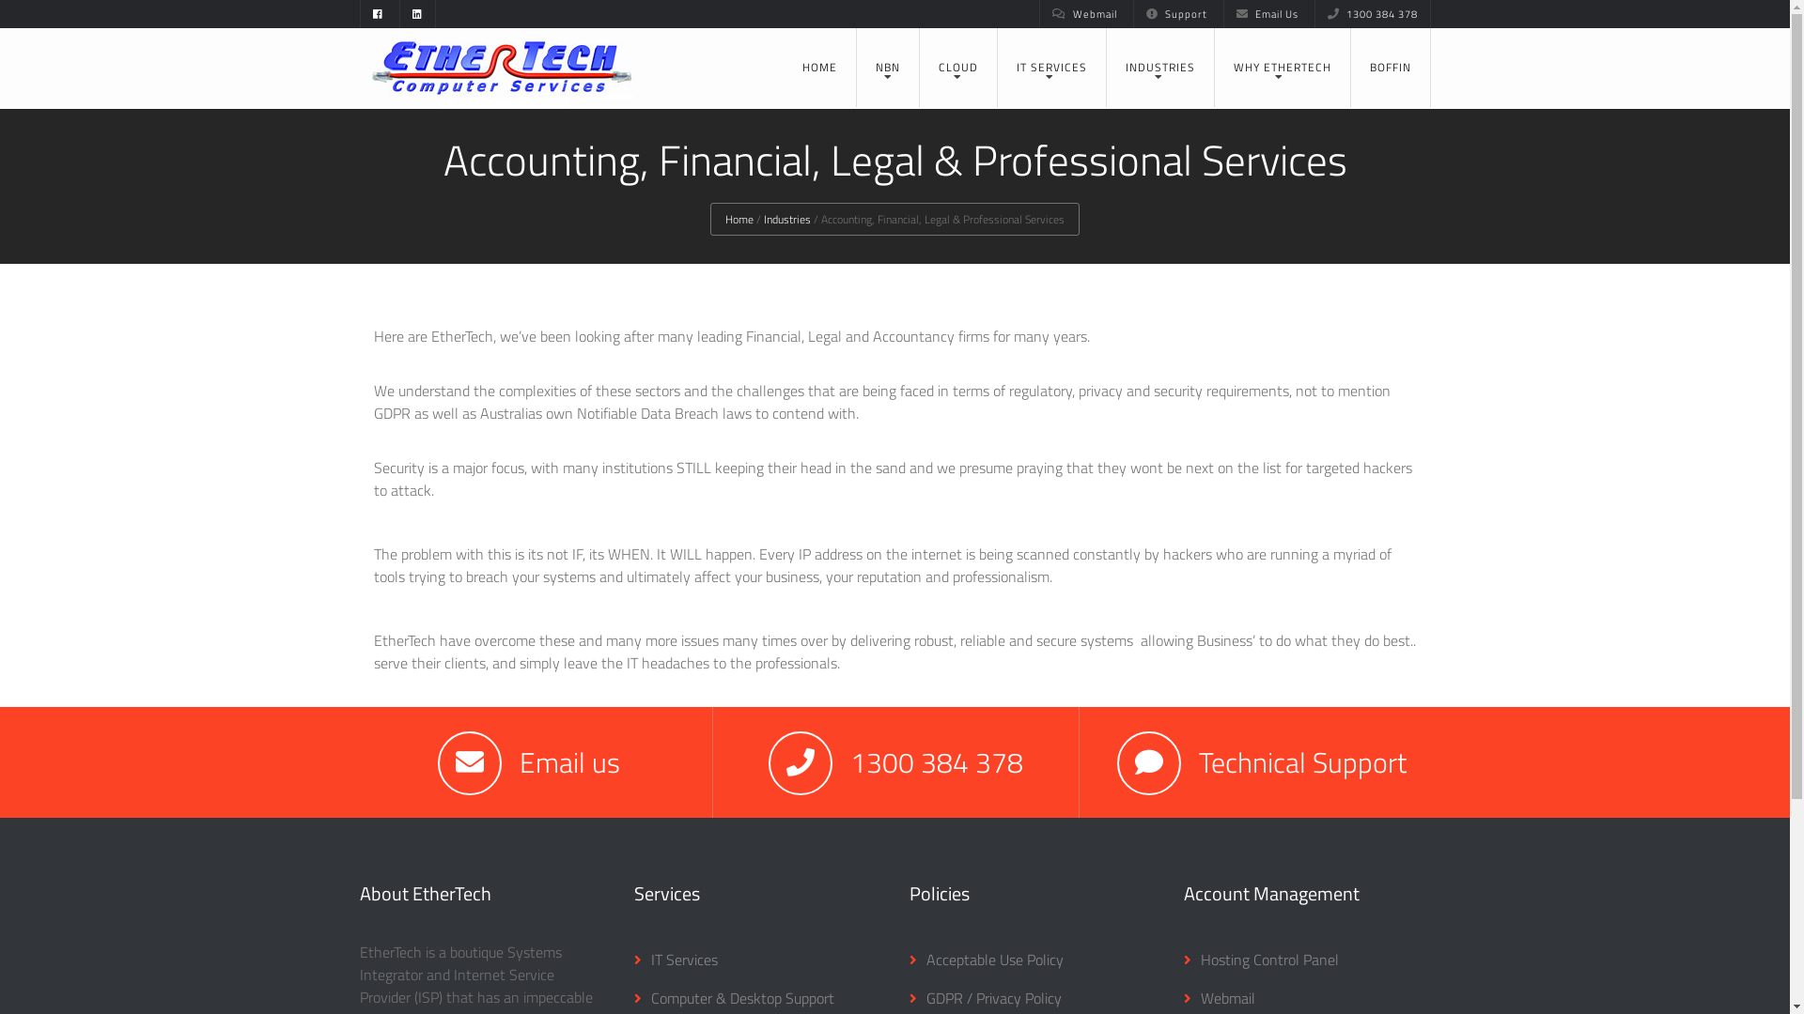  I want to click on Home, so click(739, 220).